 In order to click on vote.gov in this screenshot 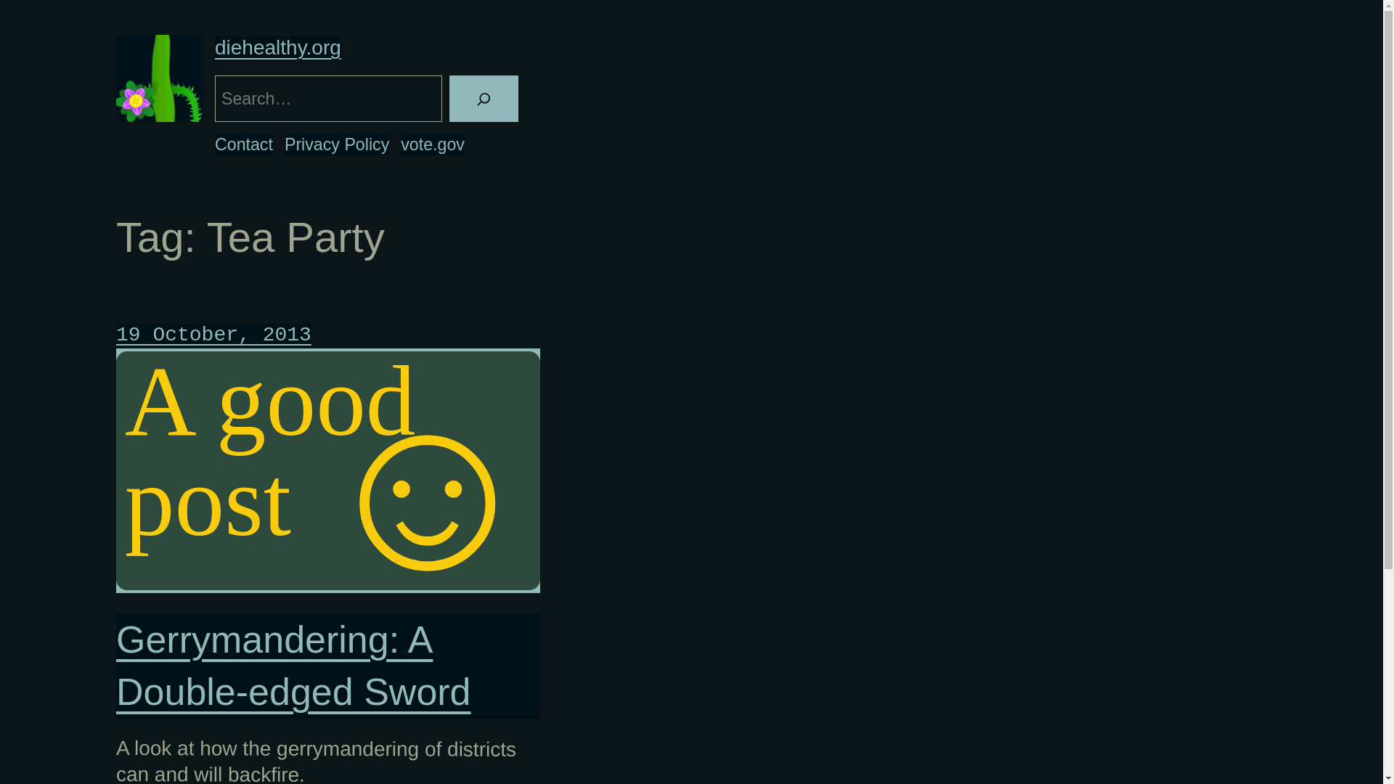, I will do `click(433, 144)`.